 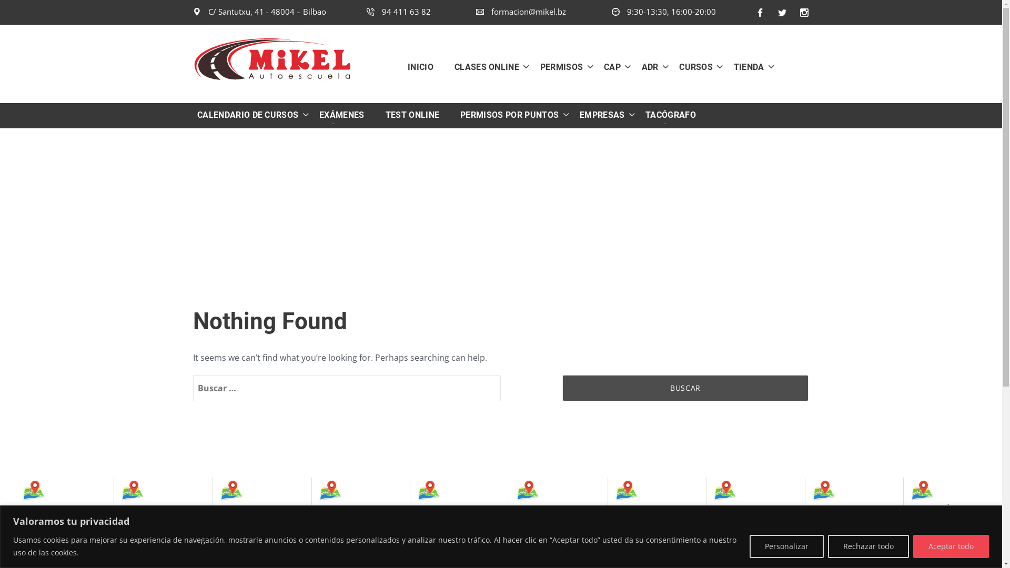 What do you see at coordinates (398, 12) in the screenshot?
I see `94 411 63 82` at bounding box center [398, 12].